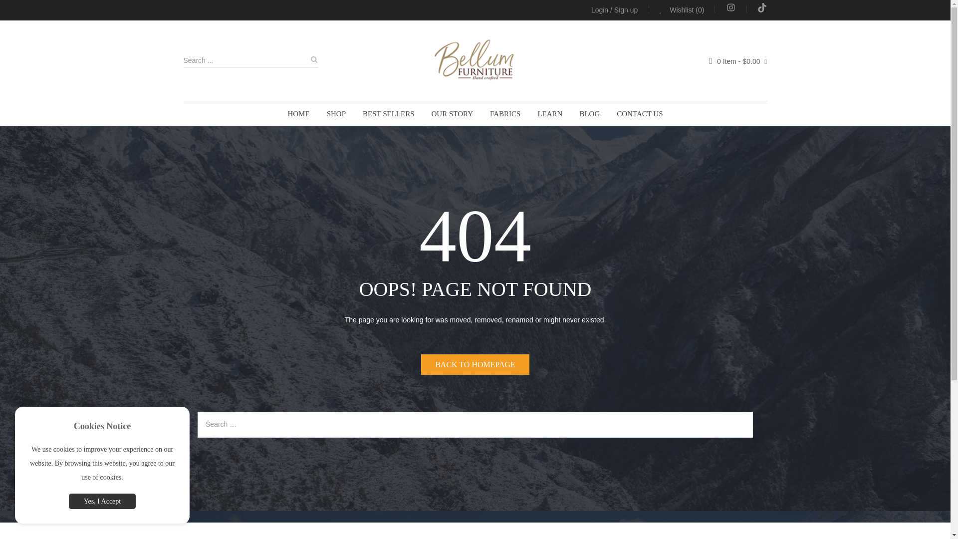  What do you see at coordinates (730, 10) in the screenshot?
I see `Instagram` at bounding box center [730, 10].